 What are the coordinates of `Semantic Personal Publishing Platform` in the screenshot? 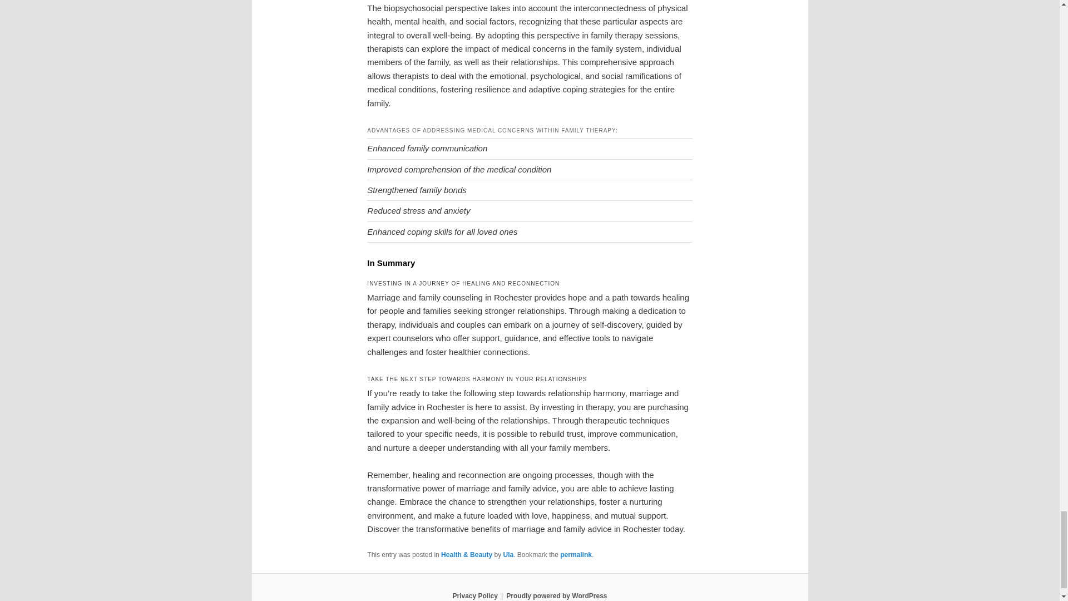 It's located at (556, 595).